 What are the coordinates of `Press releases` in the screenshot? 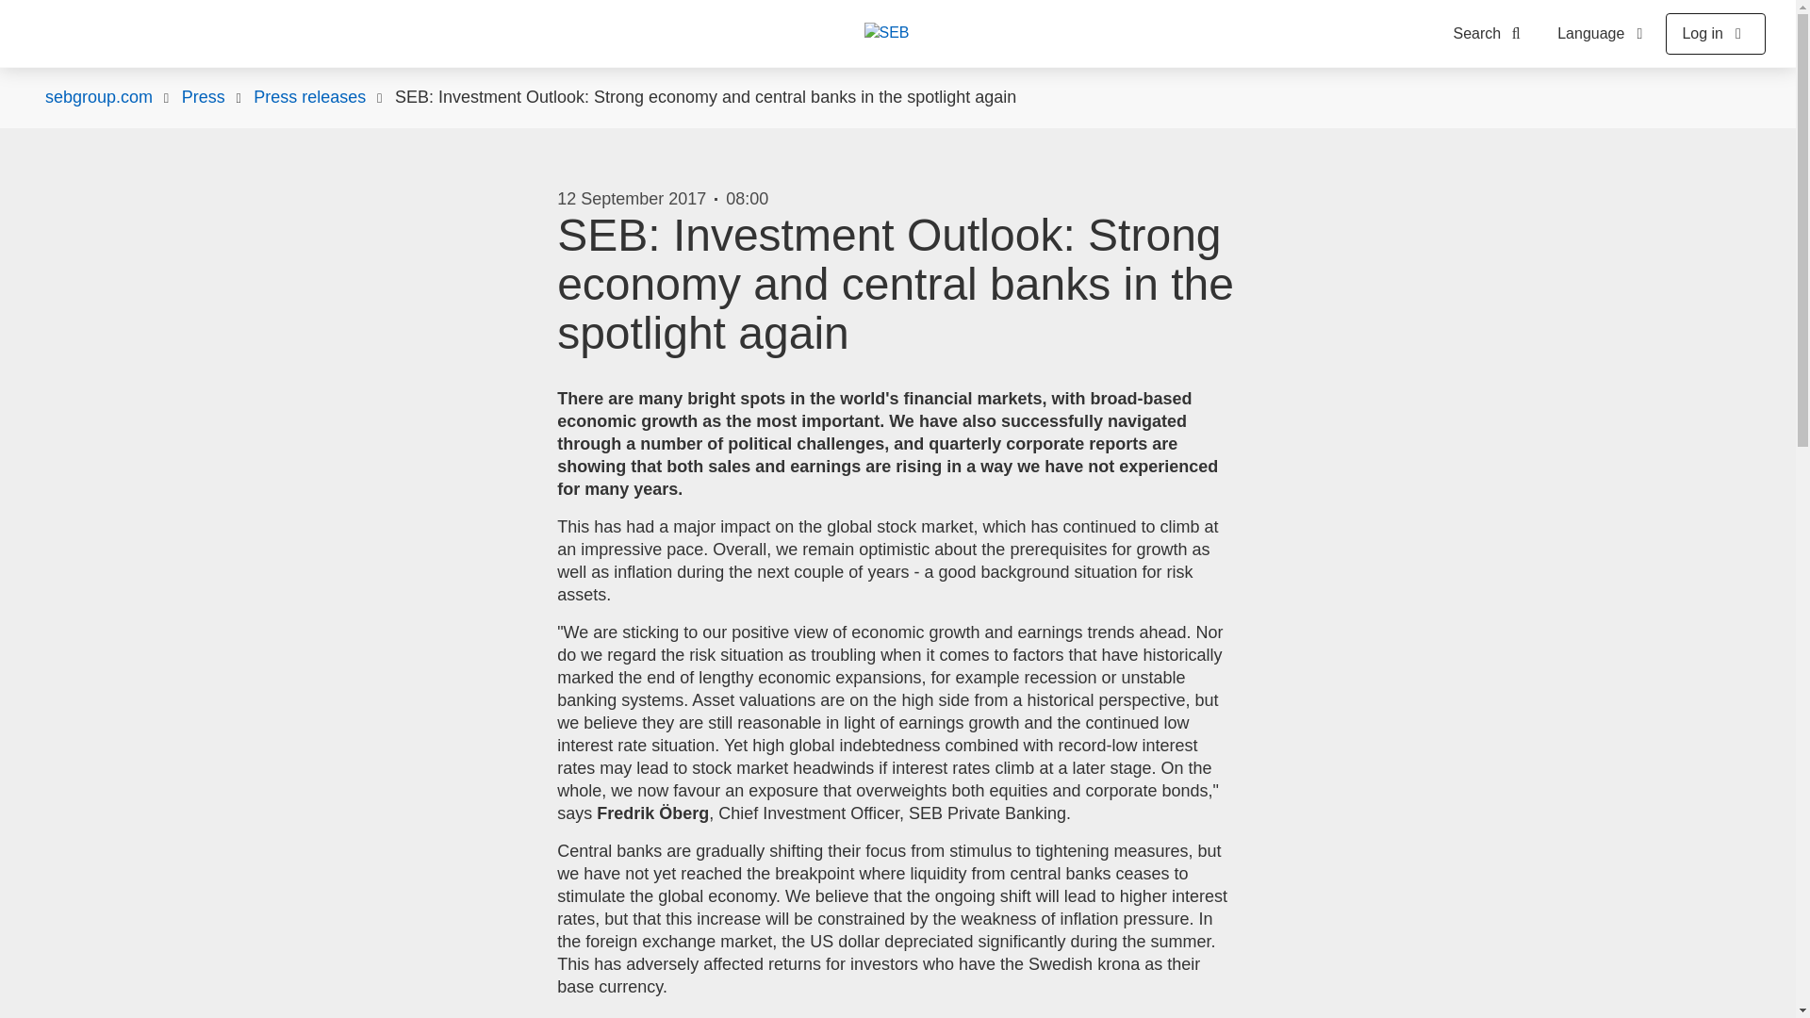 It's located at (309, 97).